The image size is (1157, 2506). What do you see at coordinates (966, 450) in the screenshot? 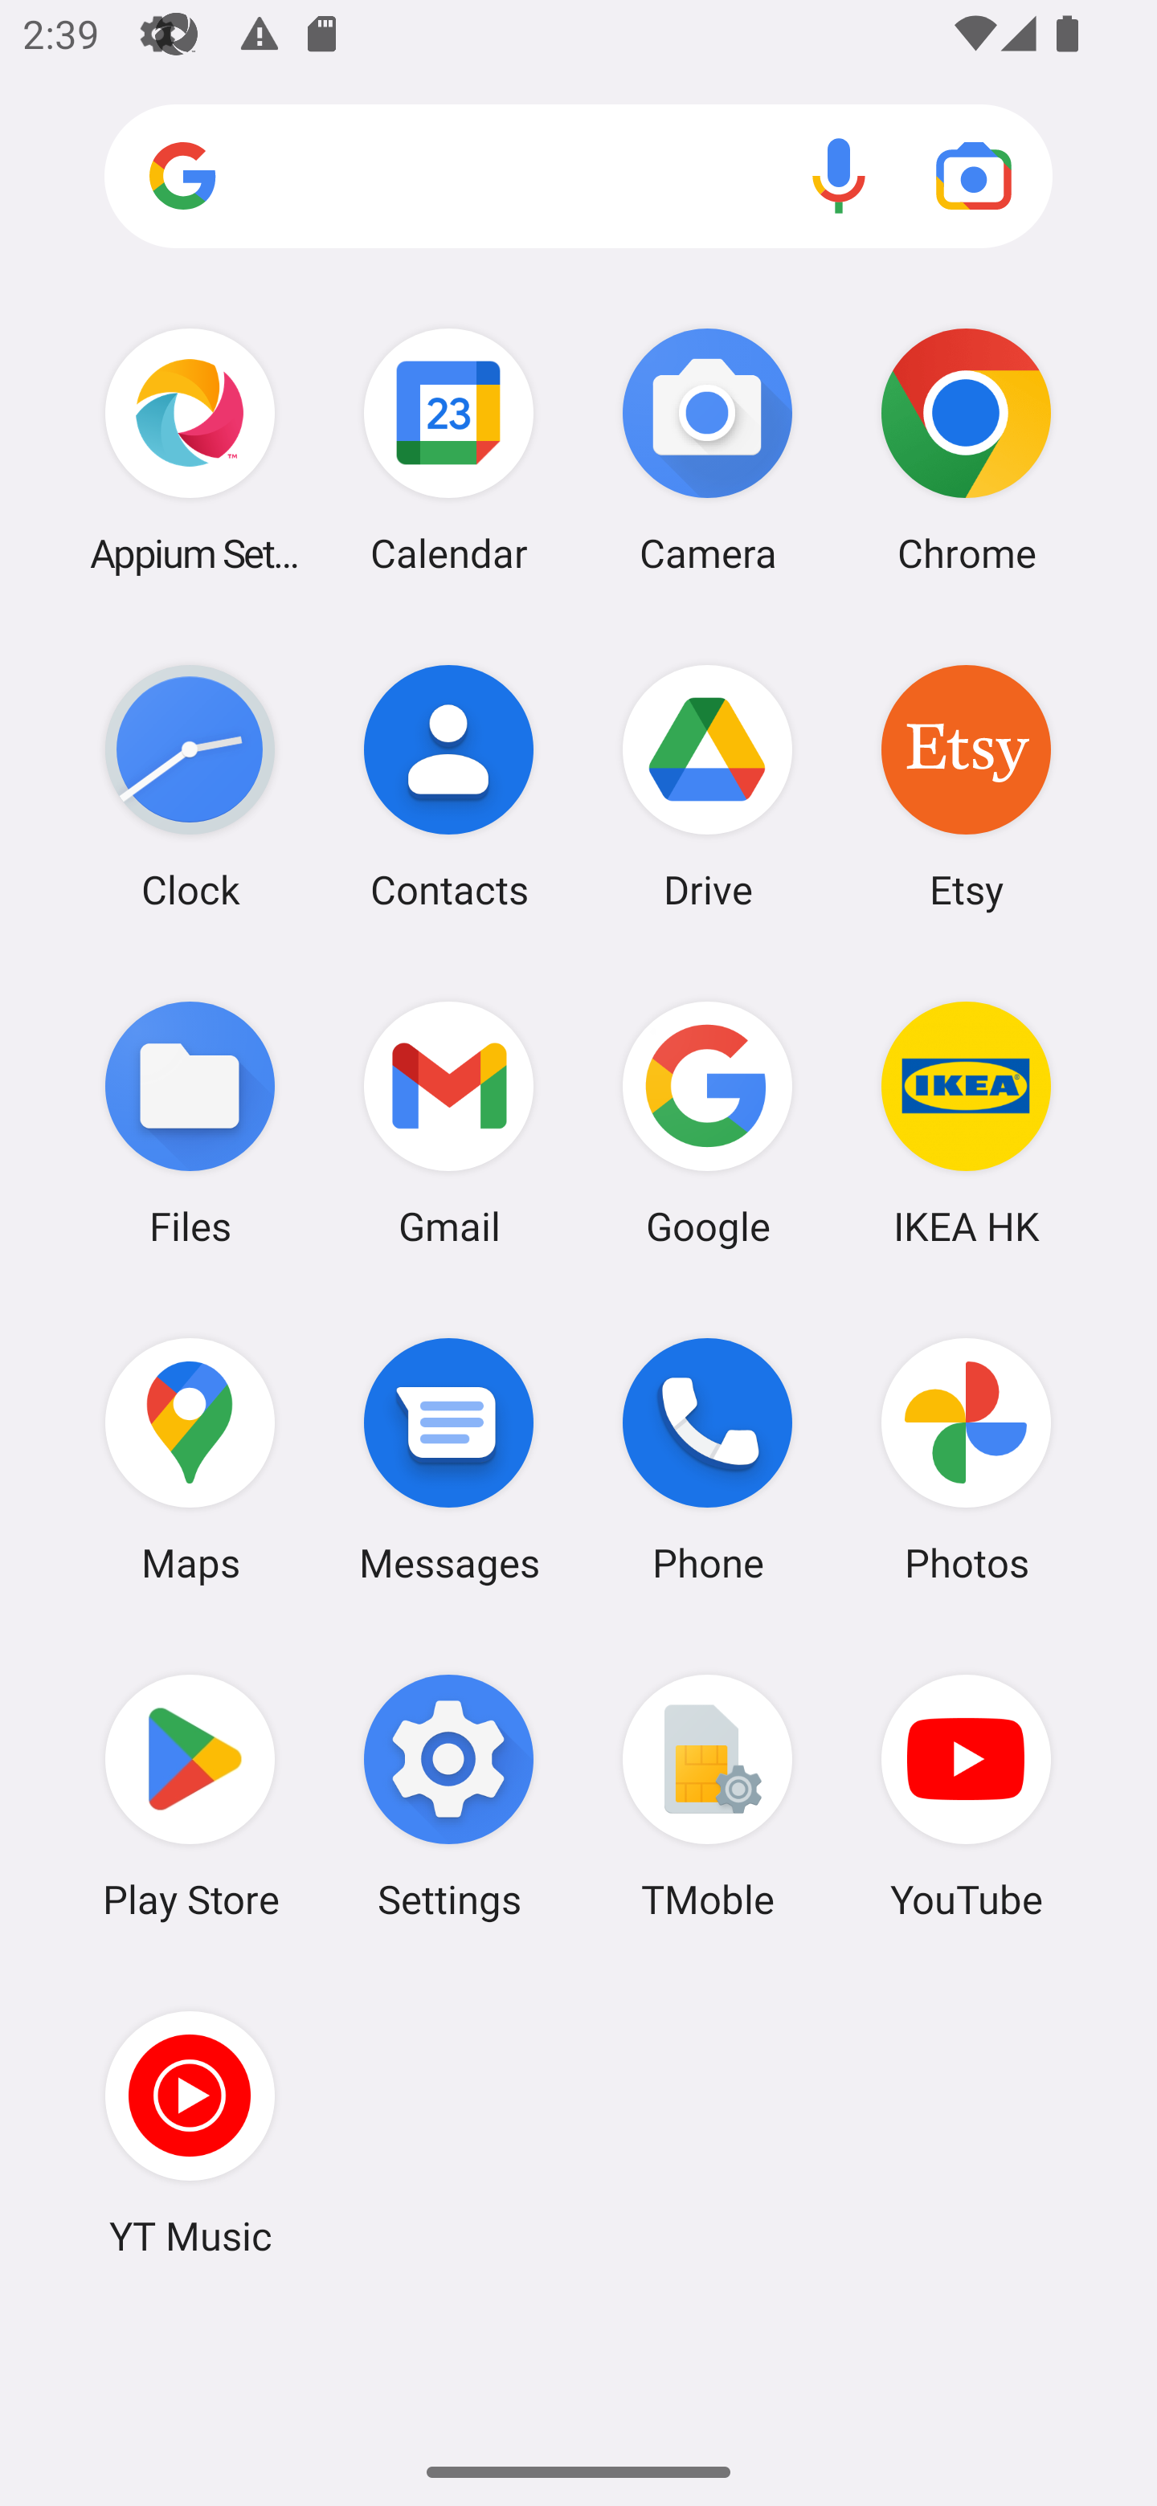
I see `Chrome` at bounding box center [966, 450].